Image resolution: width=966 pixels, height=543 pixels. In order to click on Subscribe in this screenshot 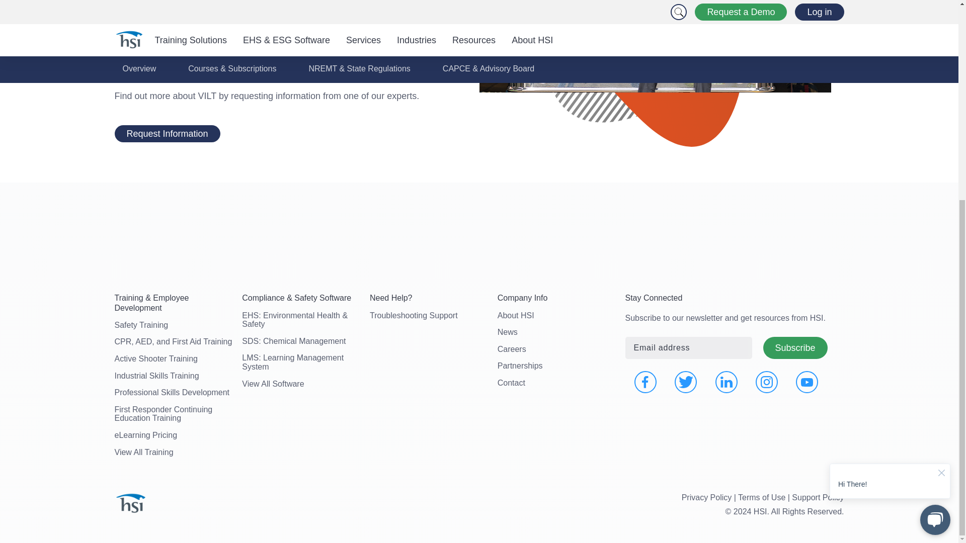, I will do `click(795, 348)`.